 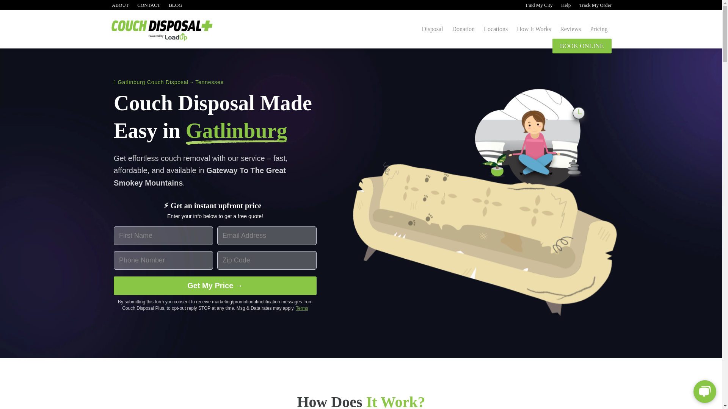 I want to click on Donation, so click(x=463, y=29).